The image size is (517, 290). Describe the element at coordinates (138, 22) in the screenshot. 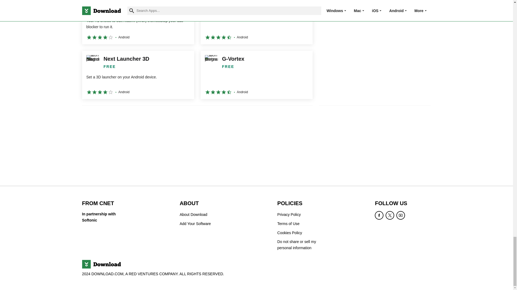

I see `MIUI Theme Editor` at that location.